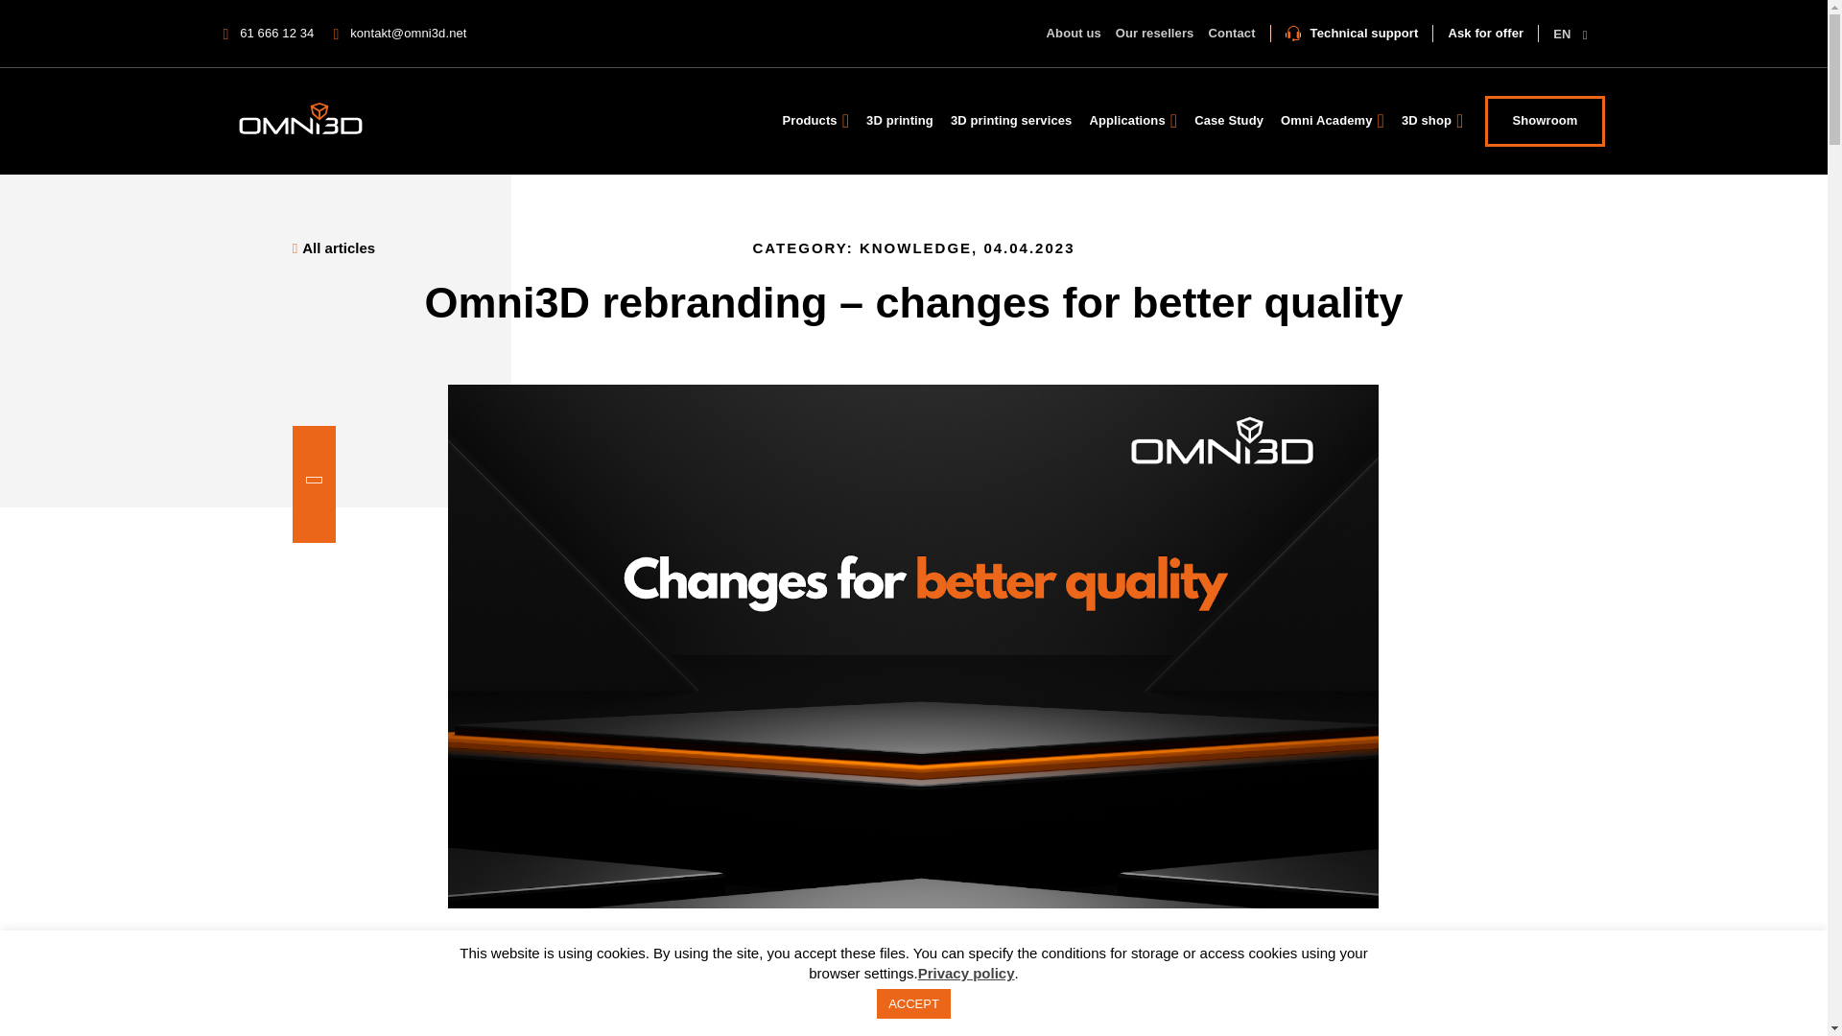  What do you see at coordinates (815, 120) in the screenshot?
I see `Products` at bounding box center [815, 120].